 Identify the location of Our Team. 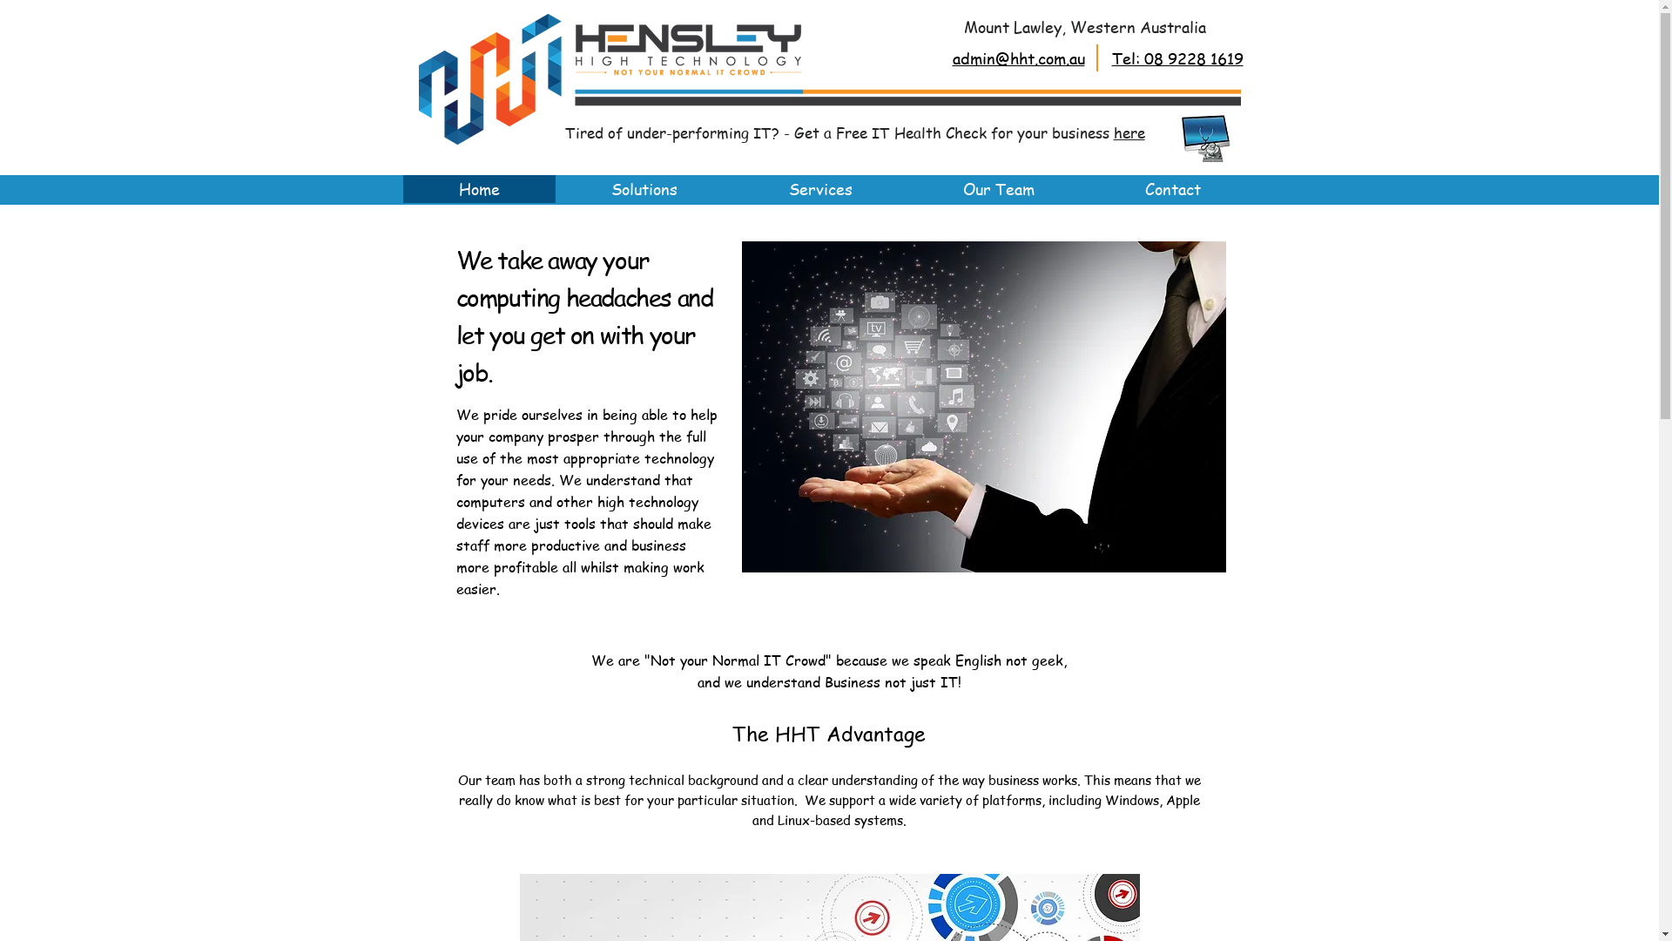
(998, 189).